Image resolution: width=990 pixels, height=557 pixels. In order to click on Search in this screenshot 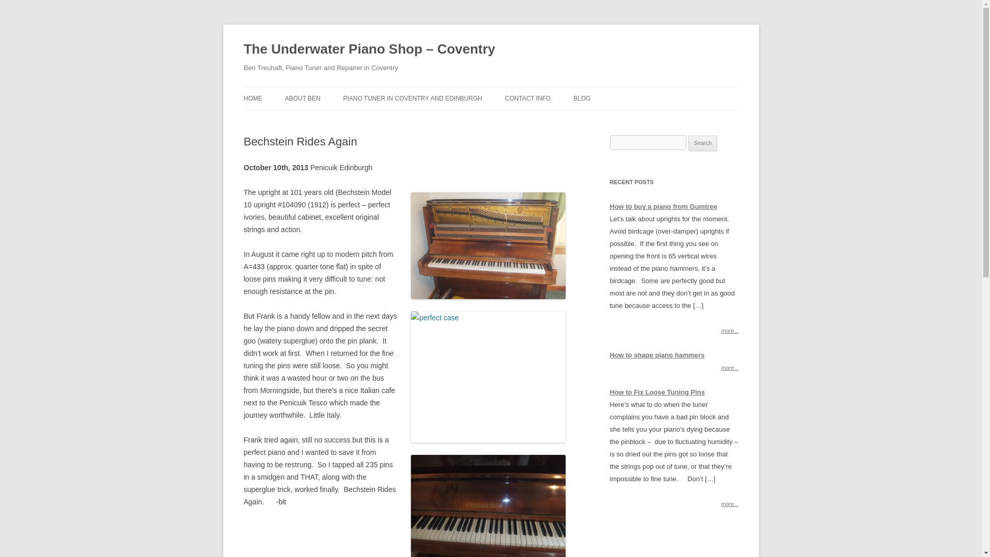, I will do `click(703, 143)`.